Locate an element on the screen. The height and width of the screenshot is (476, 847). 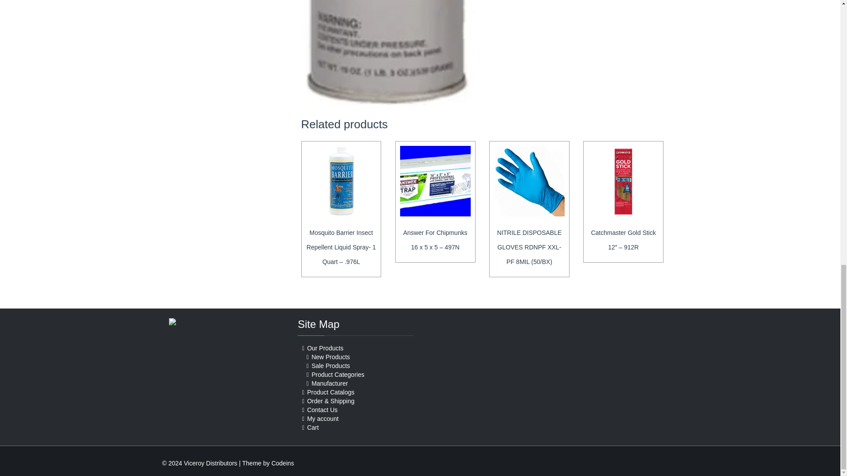
Contact Us is located at coordinates (322, 410).